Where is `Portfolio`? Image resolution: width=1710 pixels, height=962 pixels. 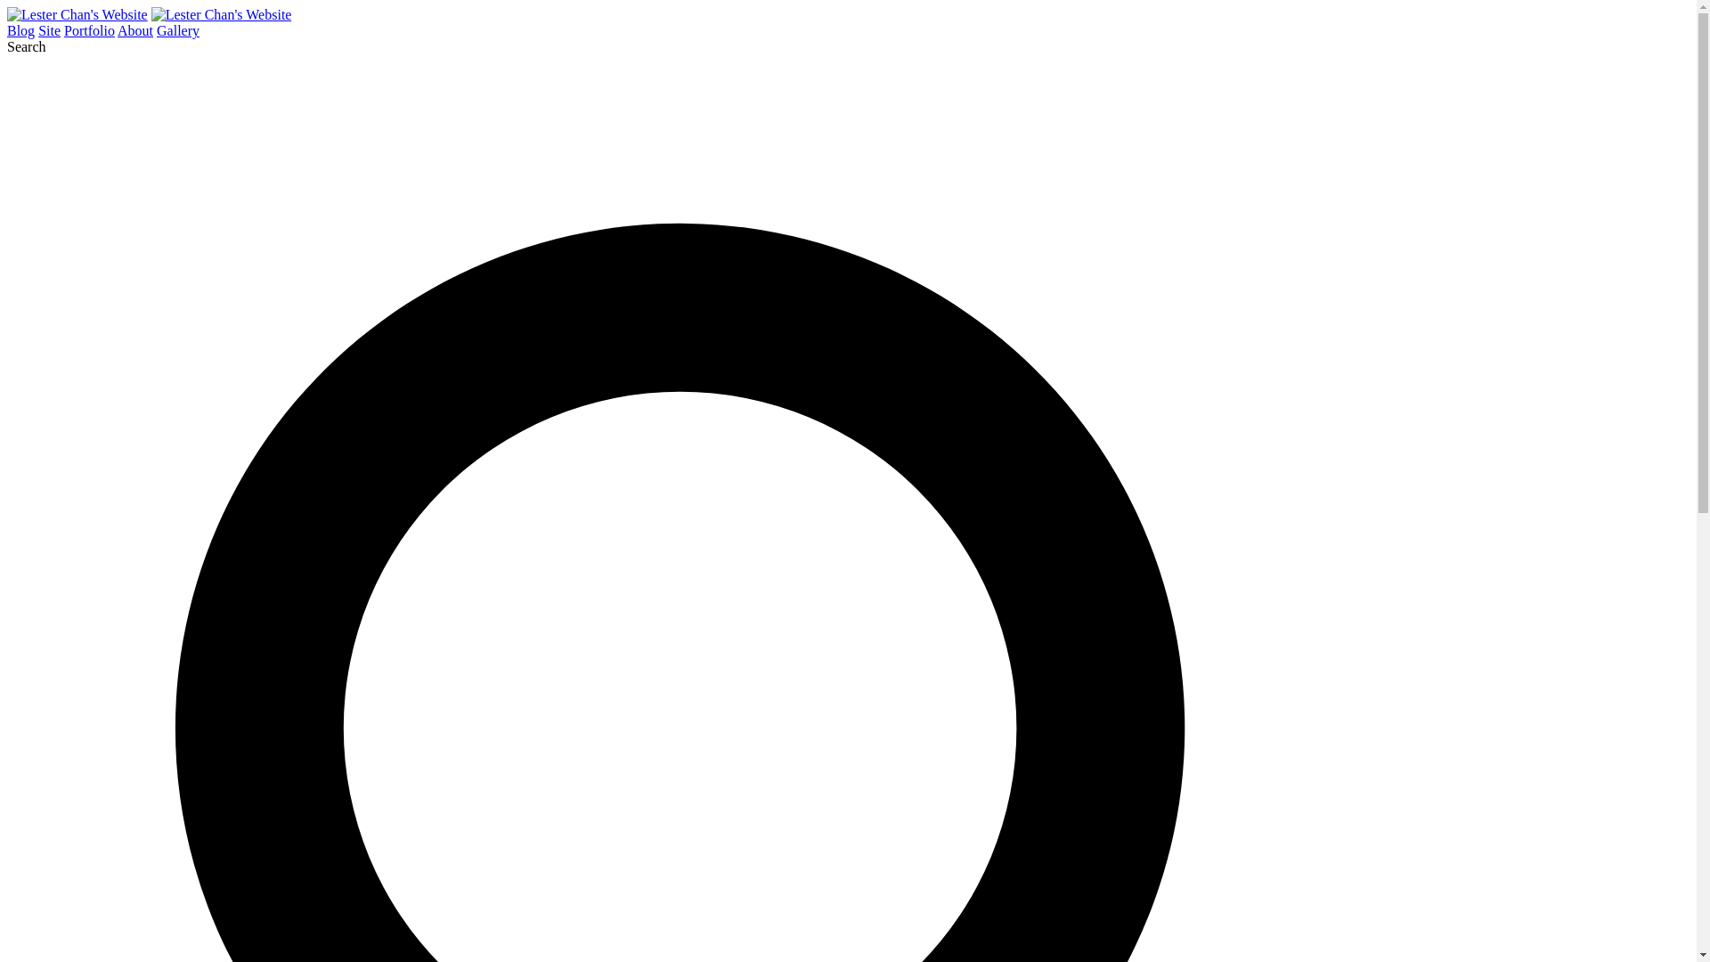
Portfolio is located at coordinates (89, 30).